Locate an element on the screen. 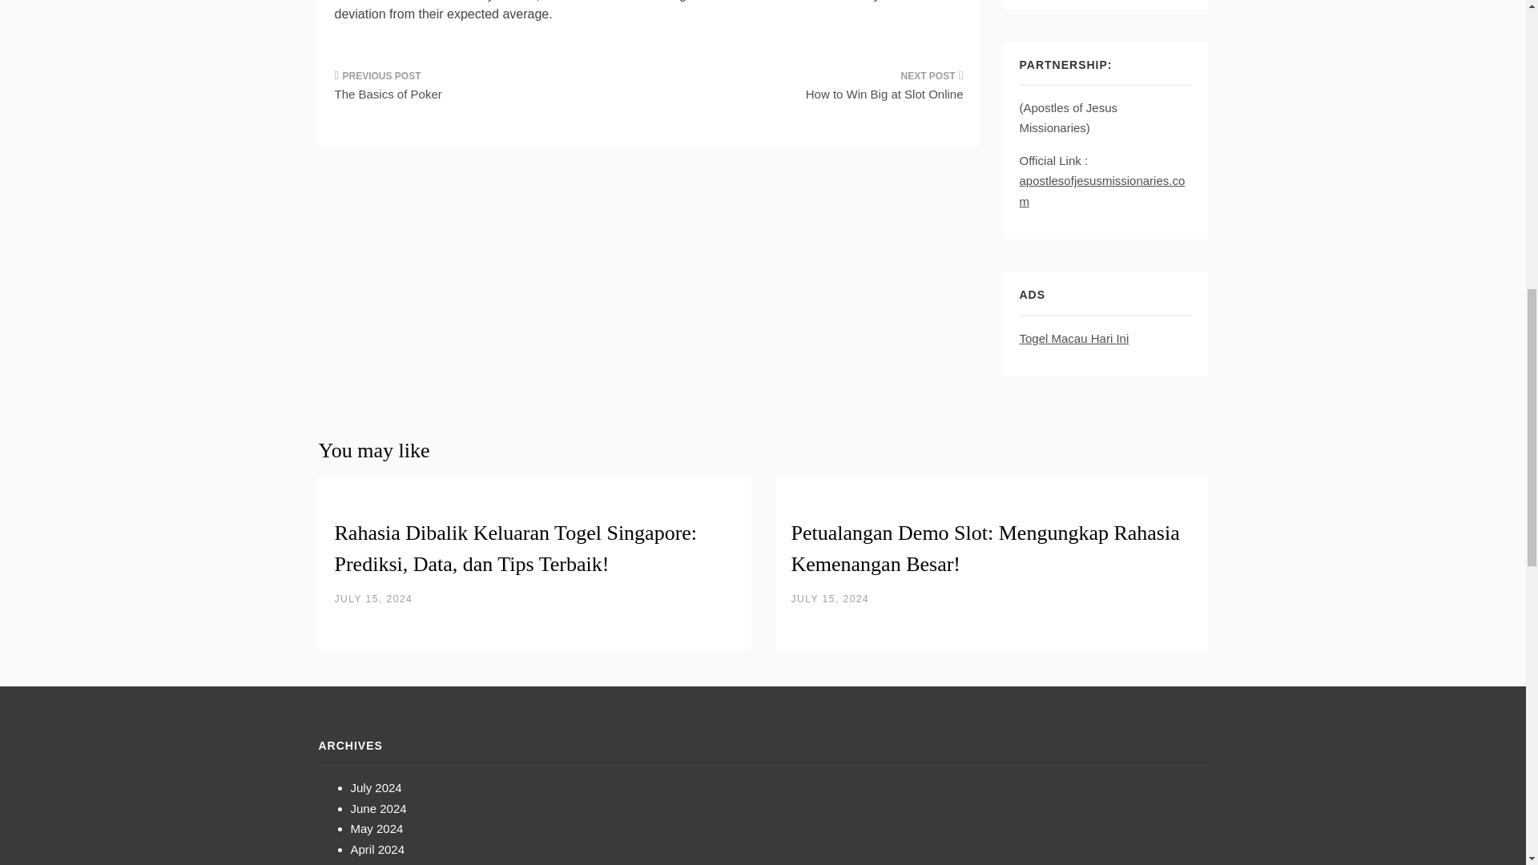  April 2024 is located at coordinates (378, 849).